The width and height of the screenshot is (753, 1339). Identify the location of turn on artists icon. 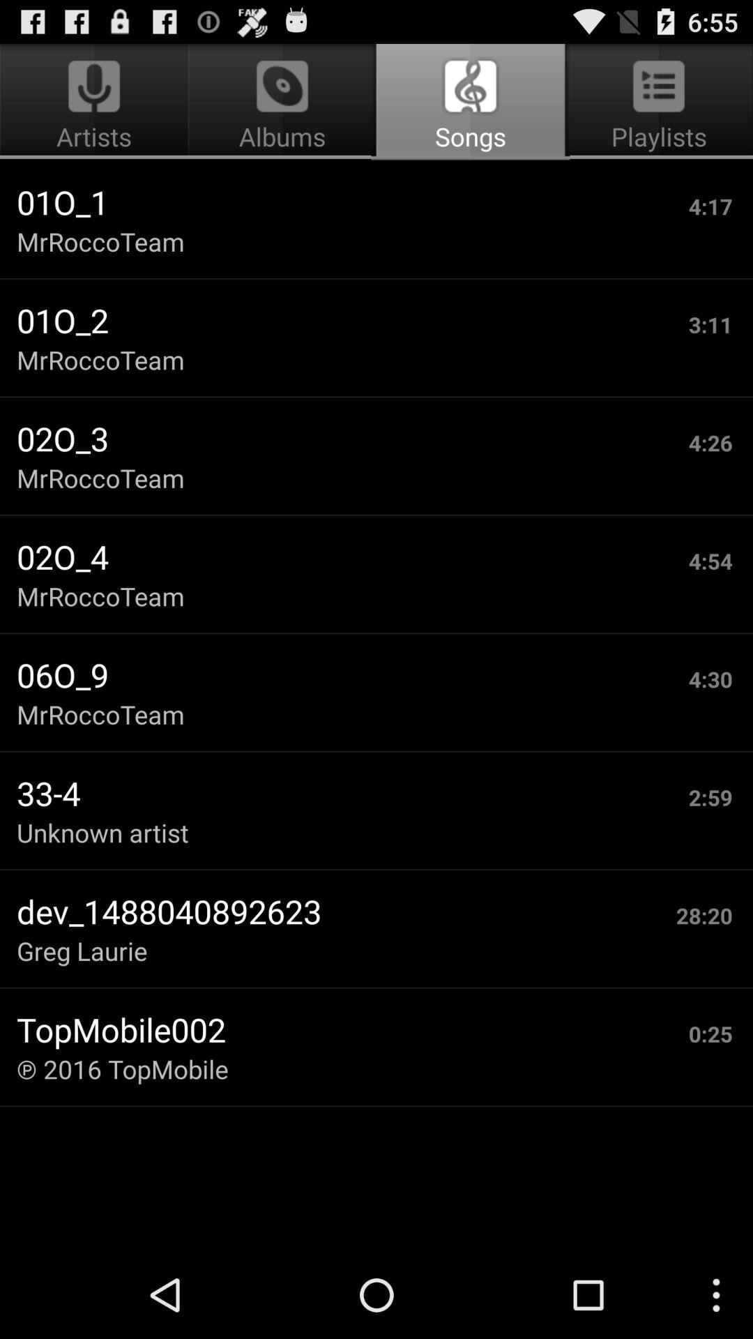
(96, 102).